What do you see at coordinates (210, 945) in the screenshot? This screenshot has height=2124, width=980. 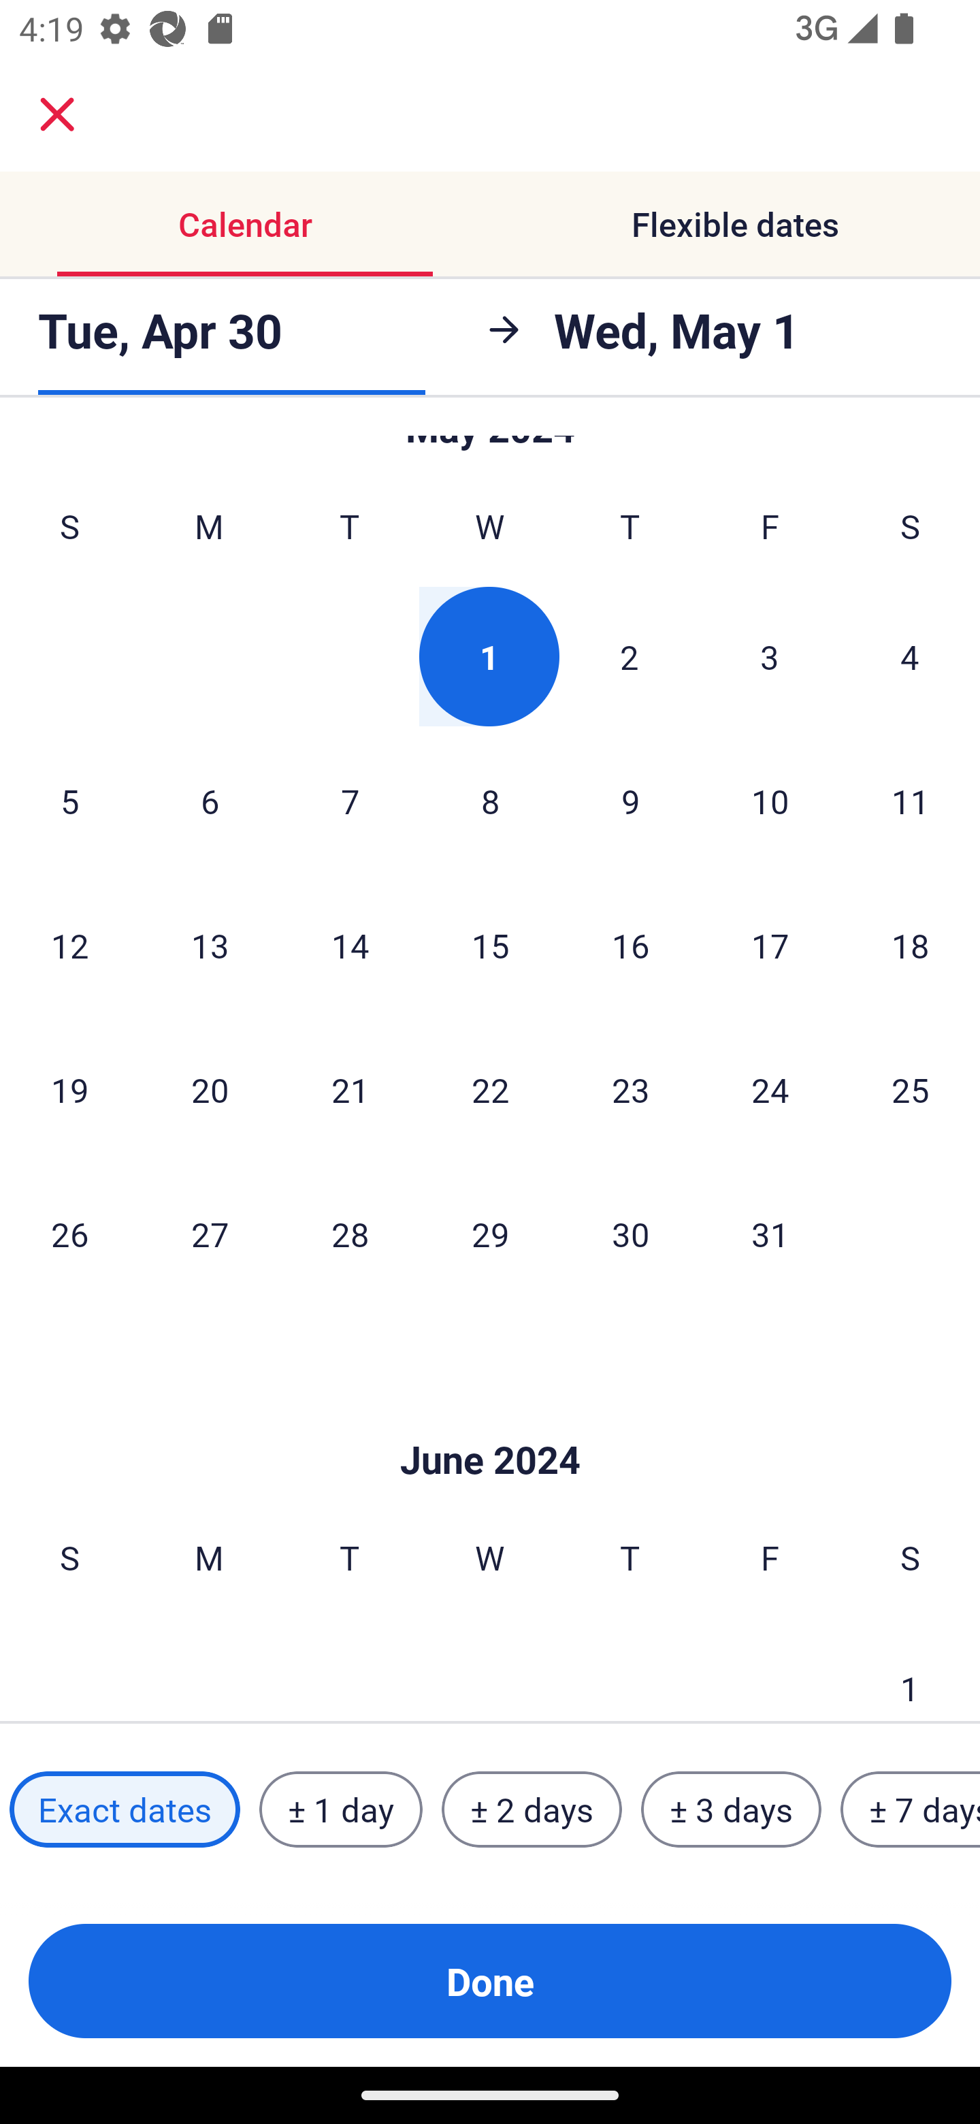 I see `13 Monday, May 13, 2024` at bounding box center [210, 945].